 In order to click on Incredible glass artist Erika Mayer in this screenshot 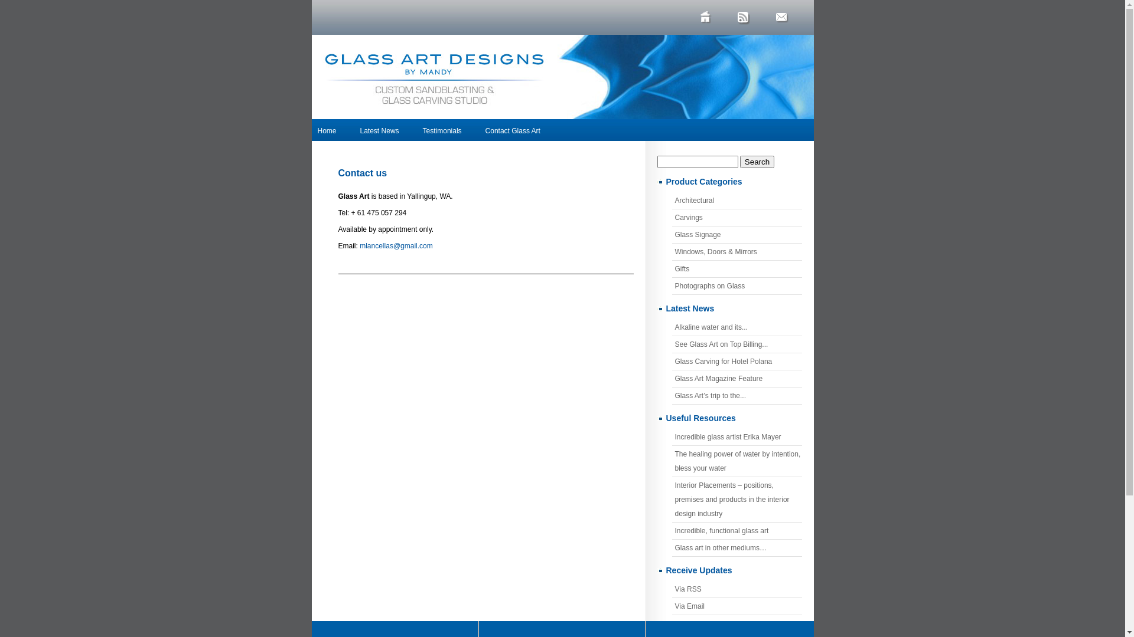, I will do `click(737, 437)`.